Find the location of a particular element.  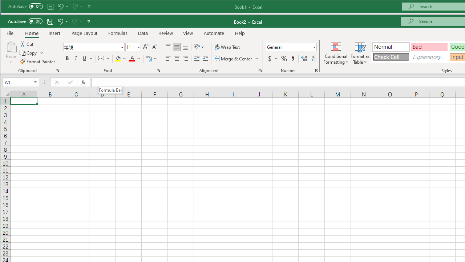

Format Cell Alignment is located at coordinates (260, 71).